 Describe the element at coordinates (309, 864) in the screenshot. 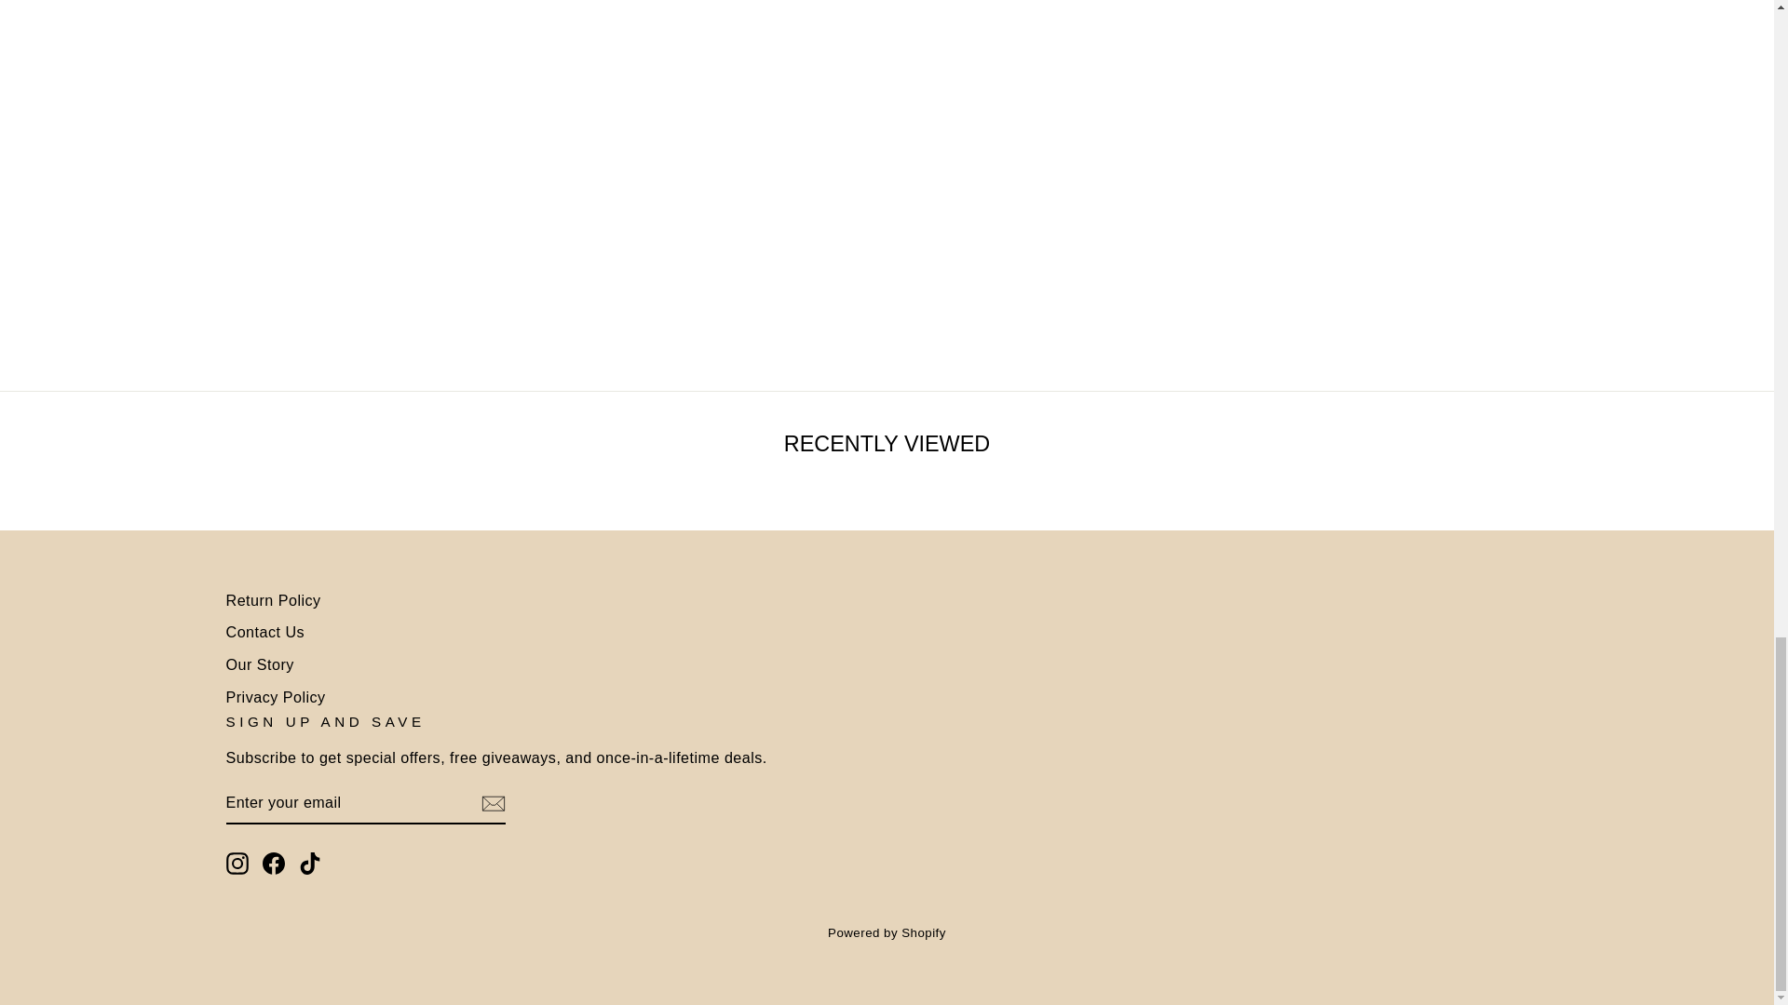

I see `Signature Look Boutique on TikTok` at that location.